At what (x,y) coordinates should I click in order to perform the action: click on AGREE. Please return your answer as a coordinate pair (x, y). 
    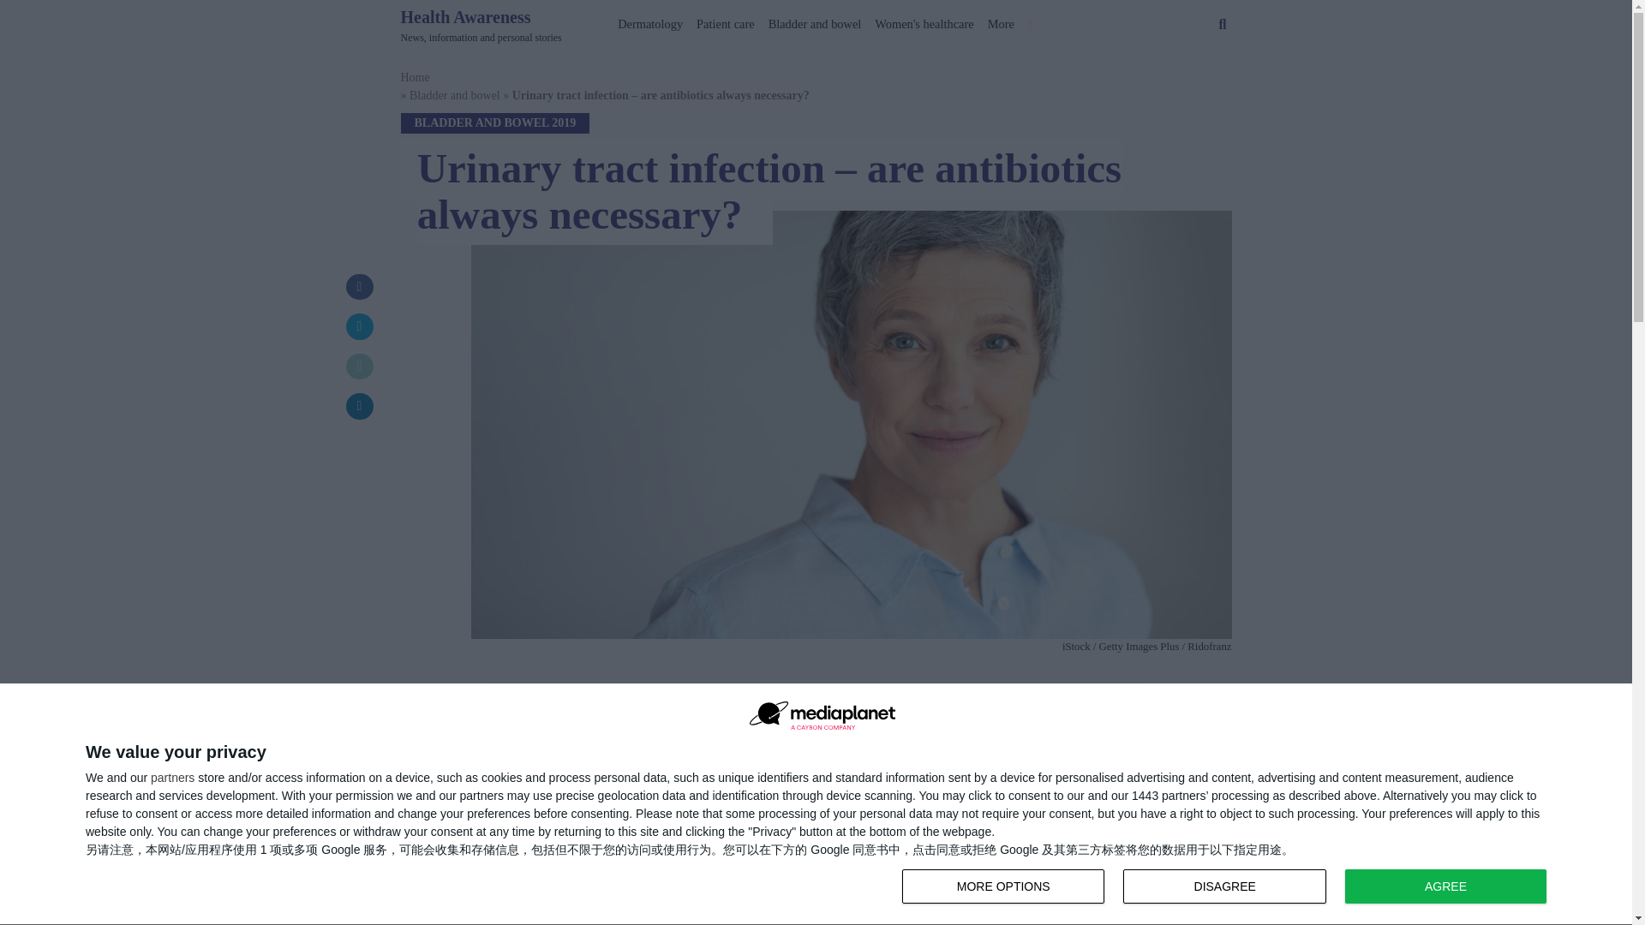
    Looking at the image, I should click on (1445, 886).